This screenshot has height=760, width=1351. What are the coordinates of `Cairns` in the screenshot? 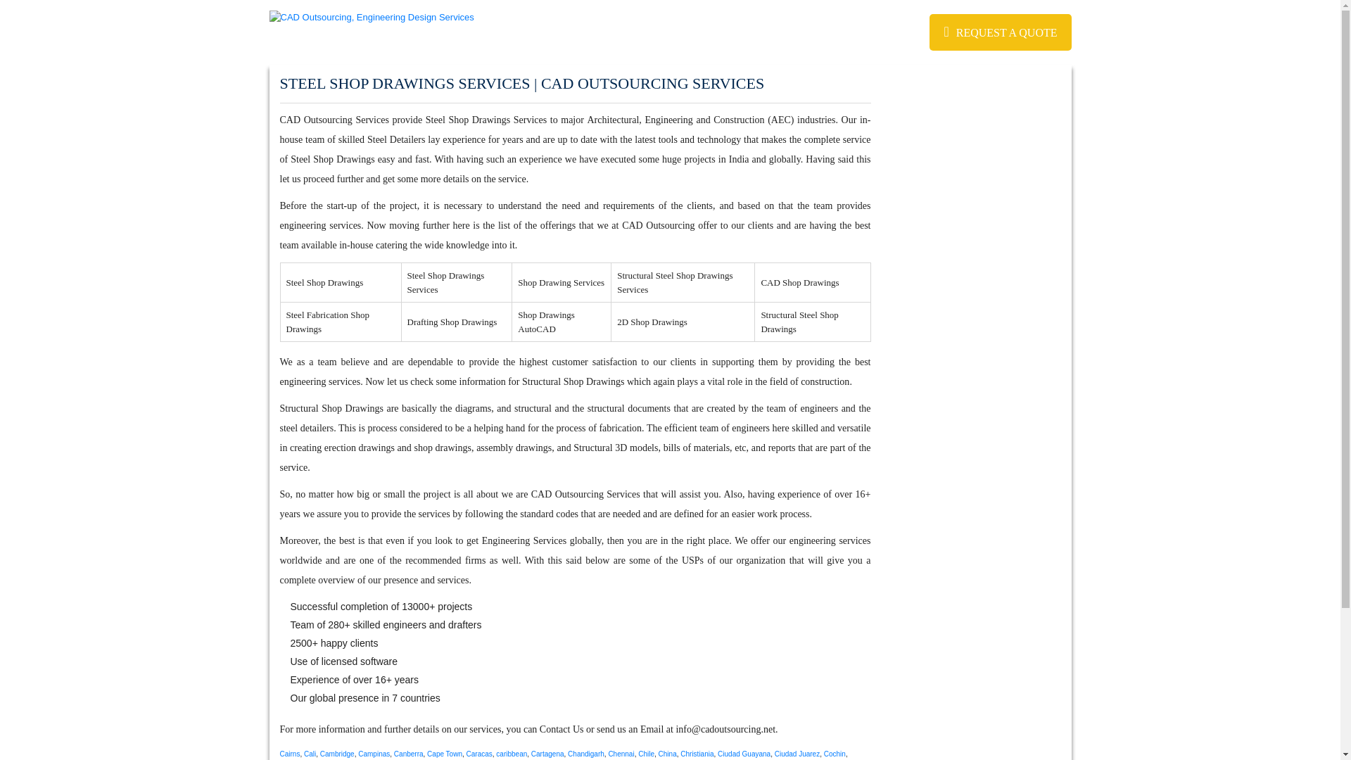 It's located at (290, 753).